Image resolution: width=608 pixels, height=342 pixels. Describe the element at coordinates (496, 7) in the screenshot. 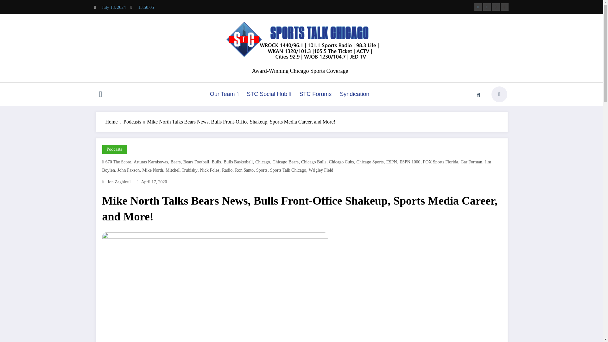

I see `instagram` at that location.